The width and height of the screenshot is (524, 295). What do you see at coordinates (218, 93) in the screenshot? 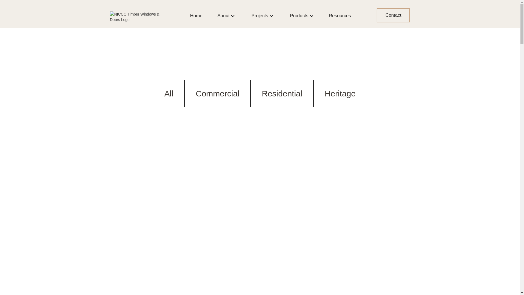
I see `Commercial` at bounding box center [218, 93].